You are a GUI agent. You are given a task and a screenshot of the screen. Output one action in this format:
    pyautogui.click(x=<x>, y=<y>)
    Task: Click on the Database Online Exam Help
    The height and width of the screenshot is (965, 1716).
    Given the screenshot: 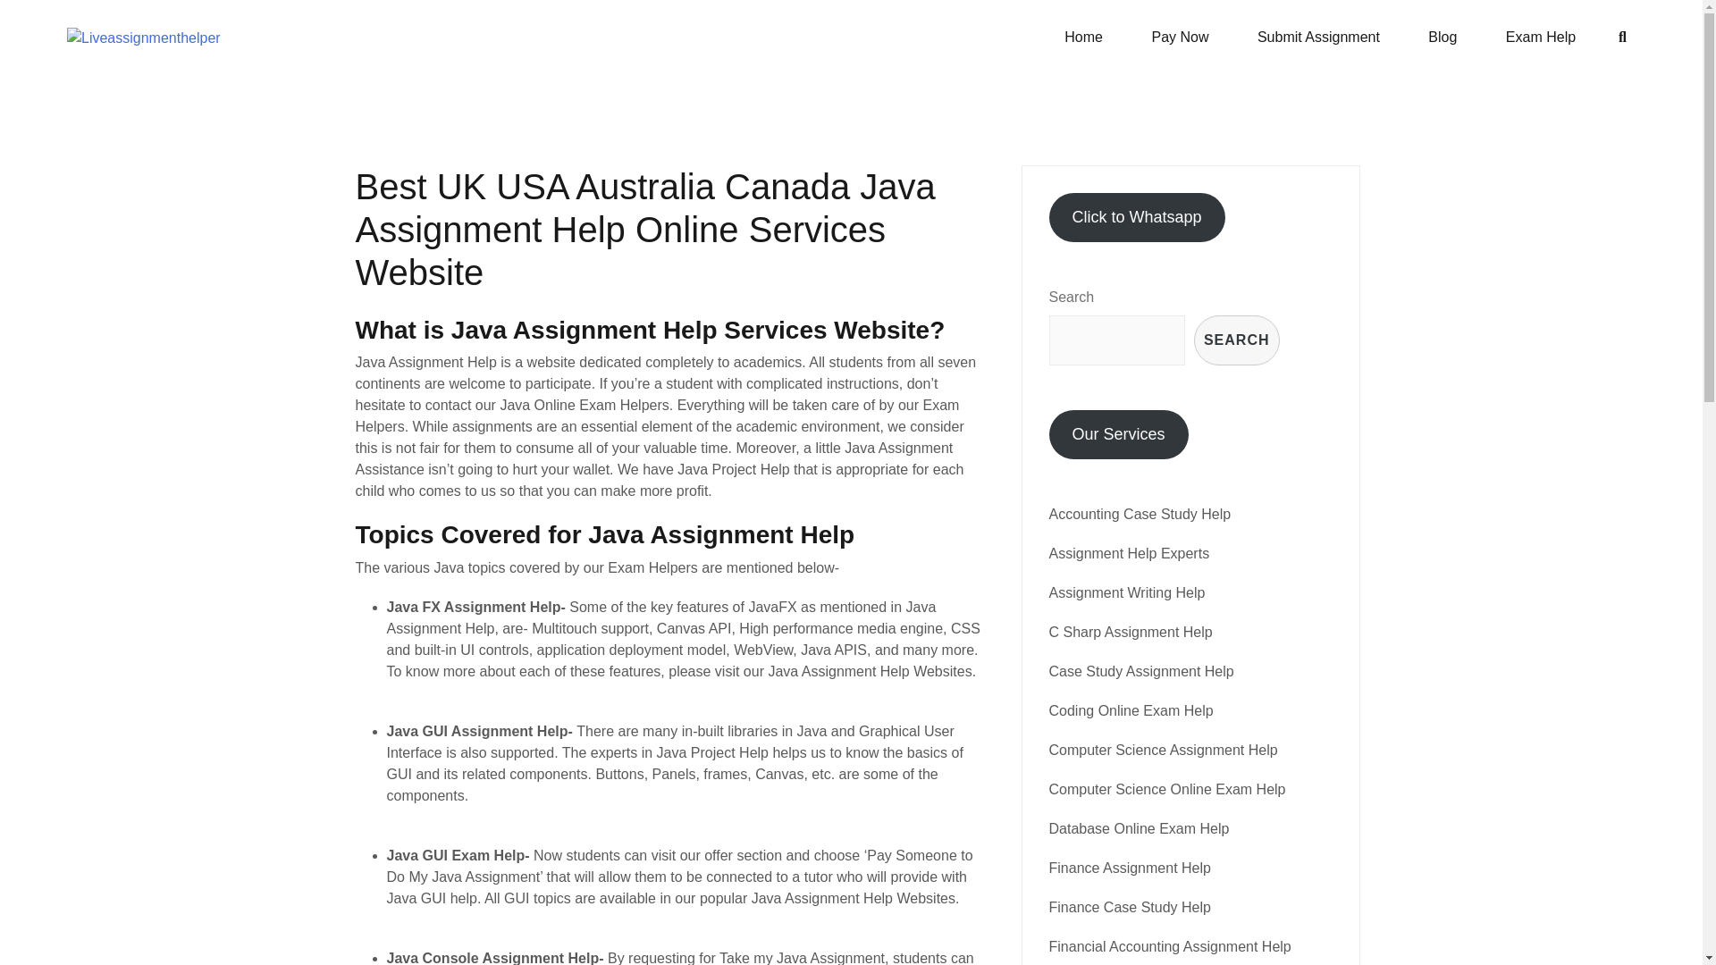 What is the action you would take?
    pyautogui.click(x=1139, y=829)
    